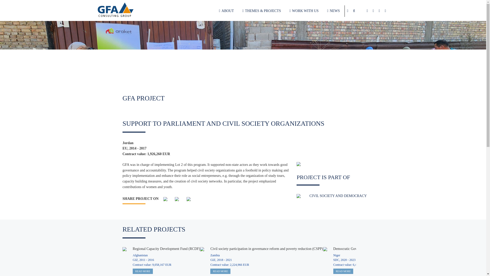 Image resolution: width=490 pixels, height=276 pixels. I want to click on WORK WITH US, so click(304, 11).